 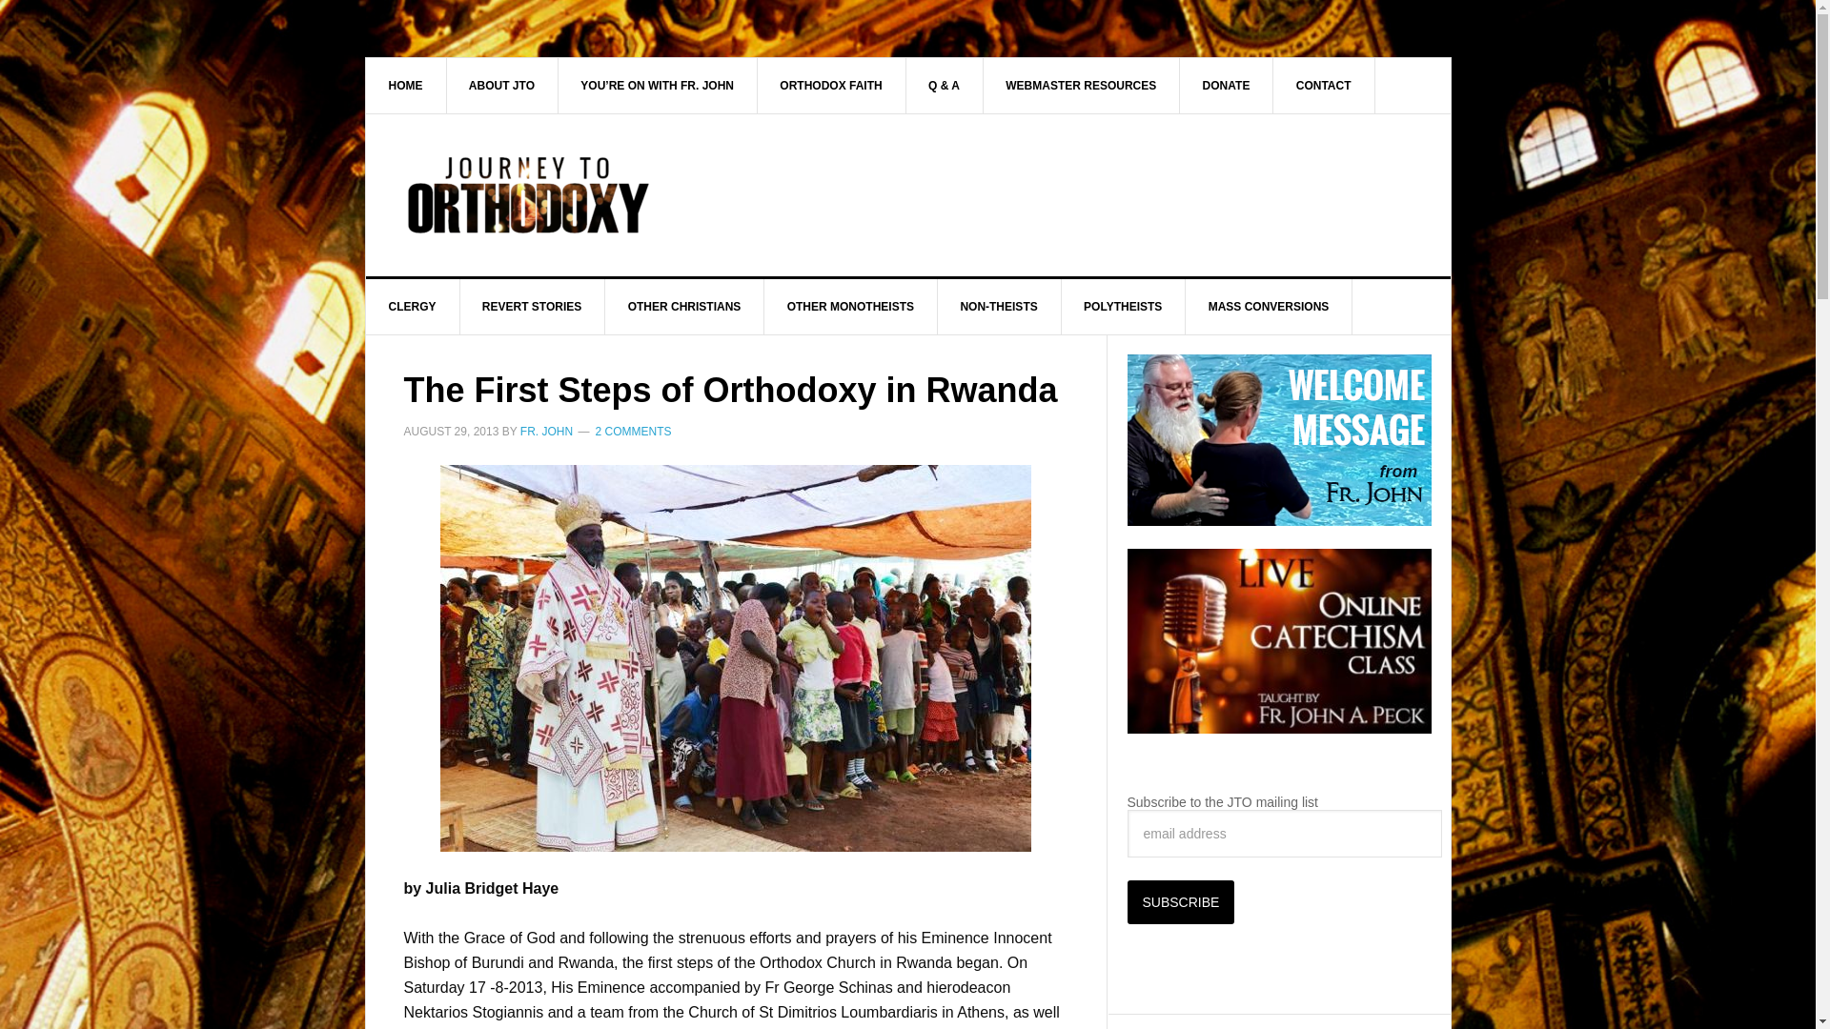 What do you see at coordinates (684, 307) in the screenshot?
I see `OTHER CHRISTIANS` at bounding box center [684, 307].